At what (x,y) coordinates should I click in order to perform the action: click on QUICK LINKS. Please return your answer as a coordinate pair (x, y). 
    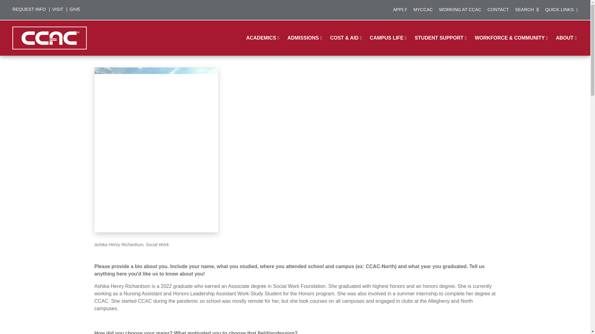
    Looking at the image, I should click on (562, 11).